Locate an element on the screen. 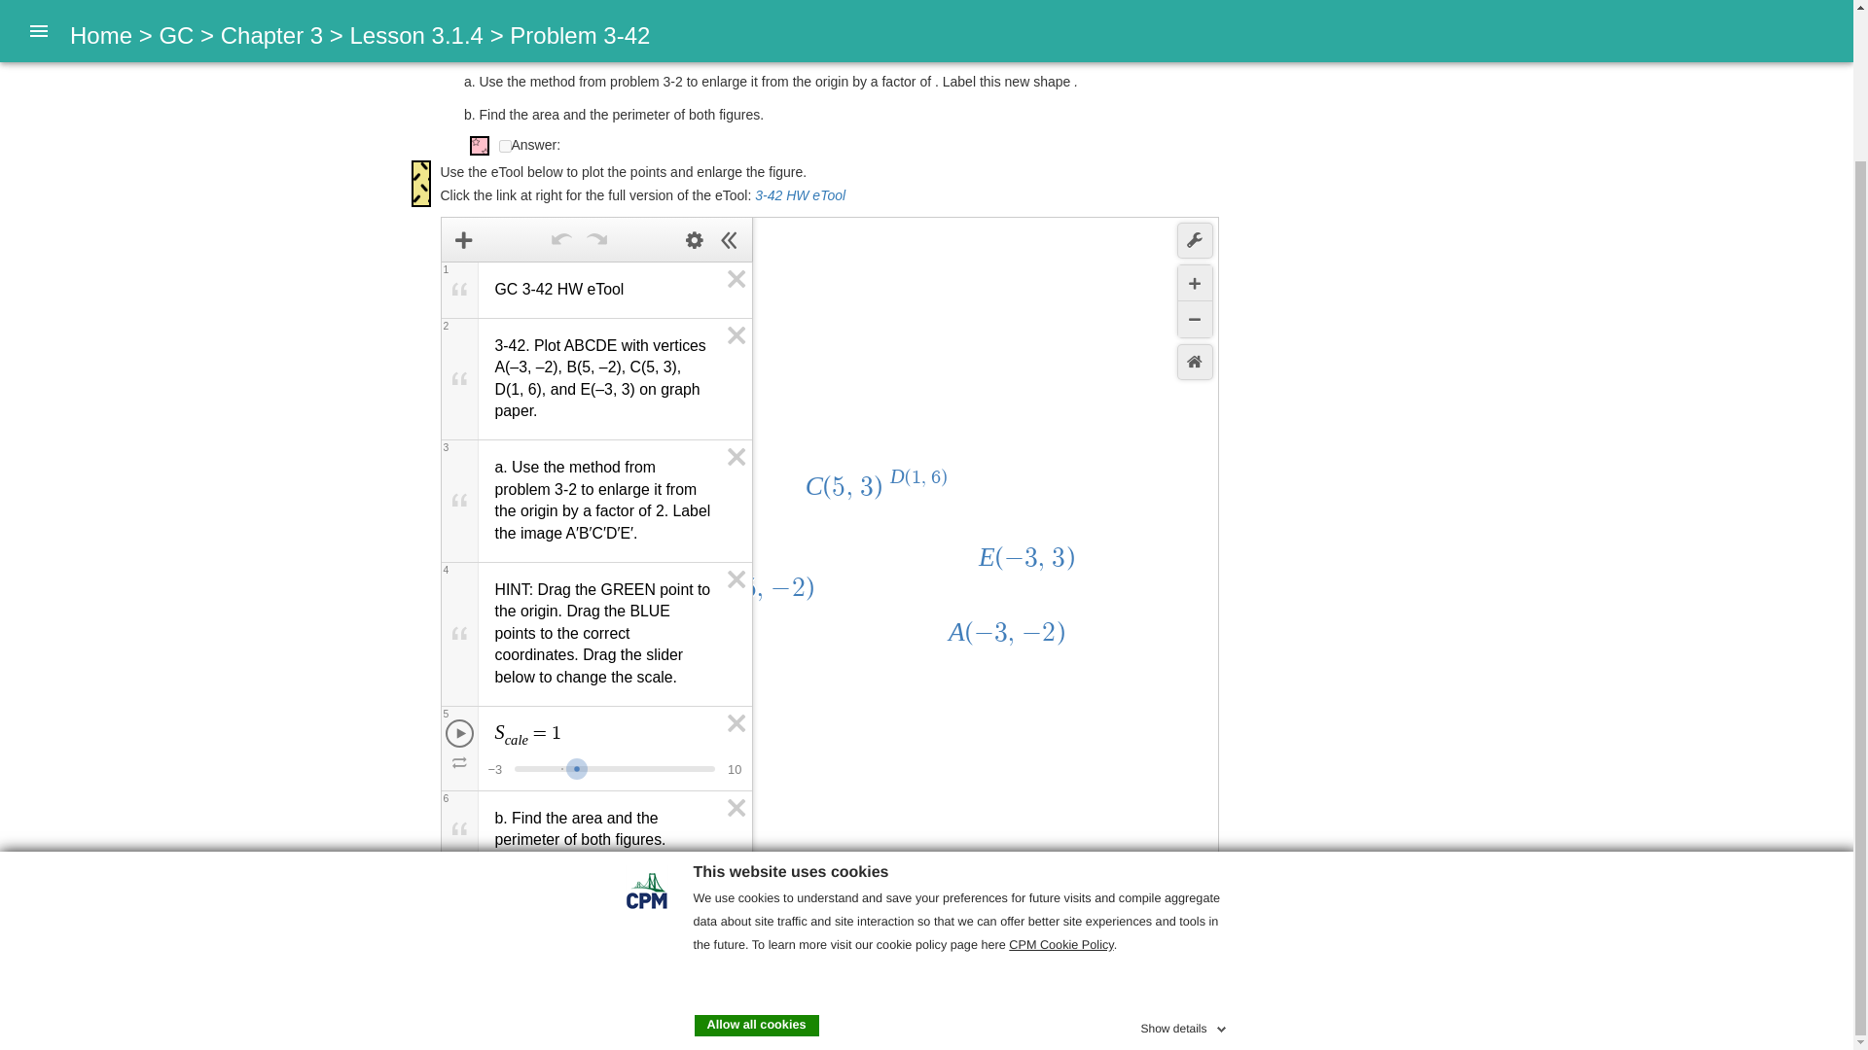 Image resolution: width=1868 pixels, height=1050 pixels. on is located at coordinates (504, 146).